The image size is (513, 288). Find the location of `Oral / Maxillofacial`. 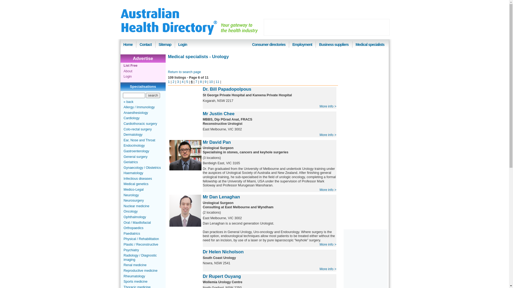

Oral / Maxillofacial is located at coordinates (137, 223).